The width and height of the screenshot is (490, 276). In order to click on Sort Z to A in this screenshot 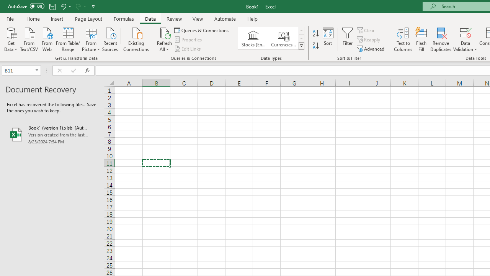, I will do `click(315, 46)`.